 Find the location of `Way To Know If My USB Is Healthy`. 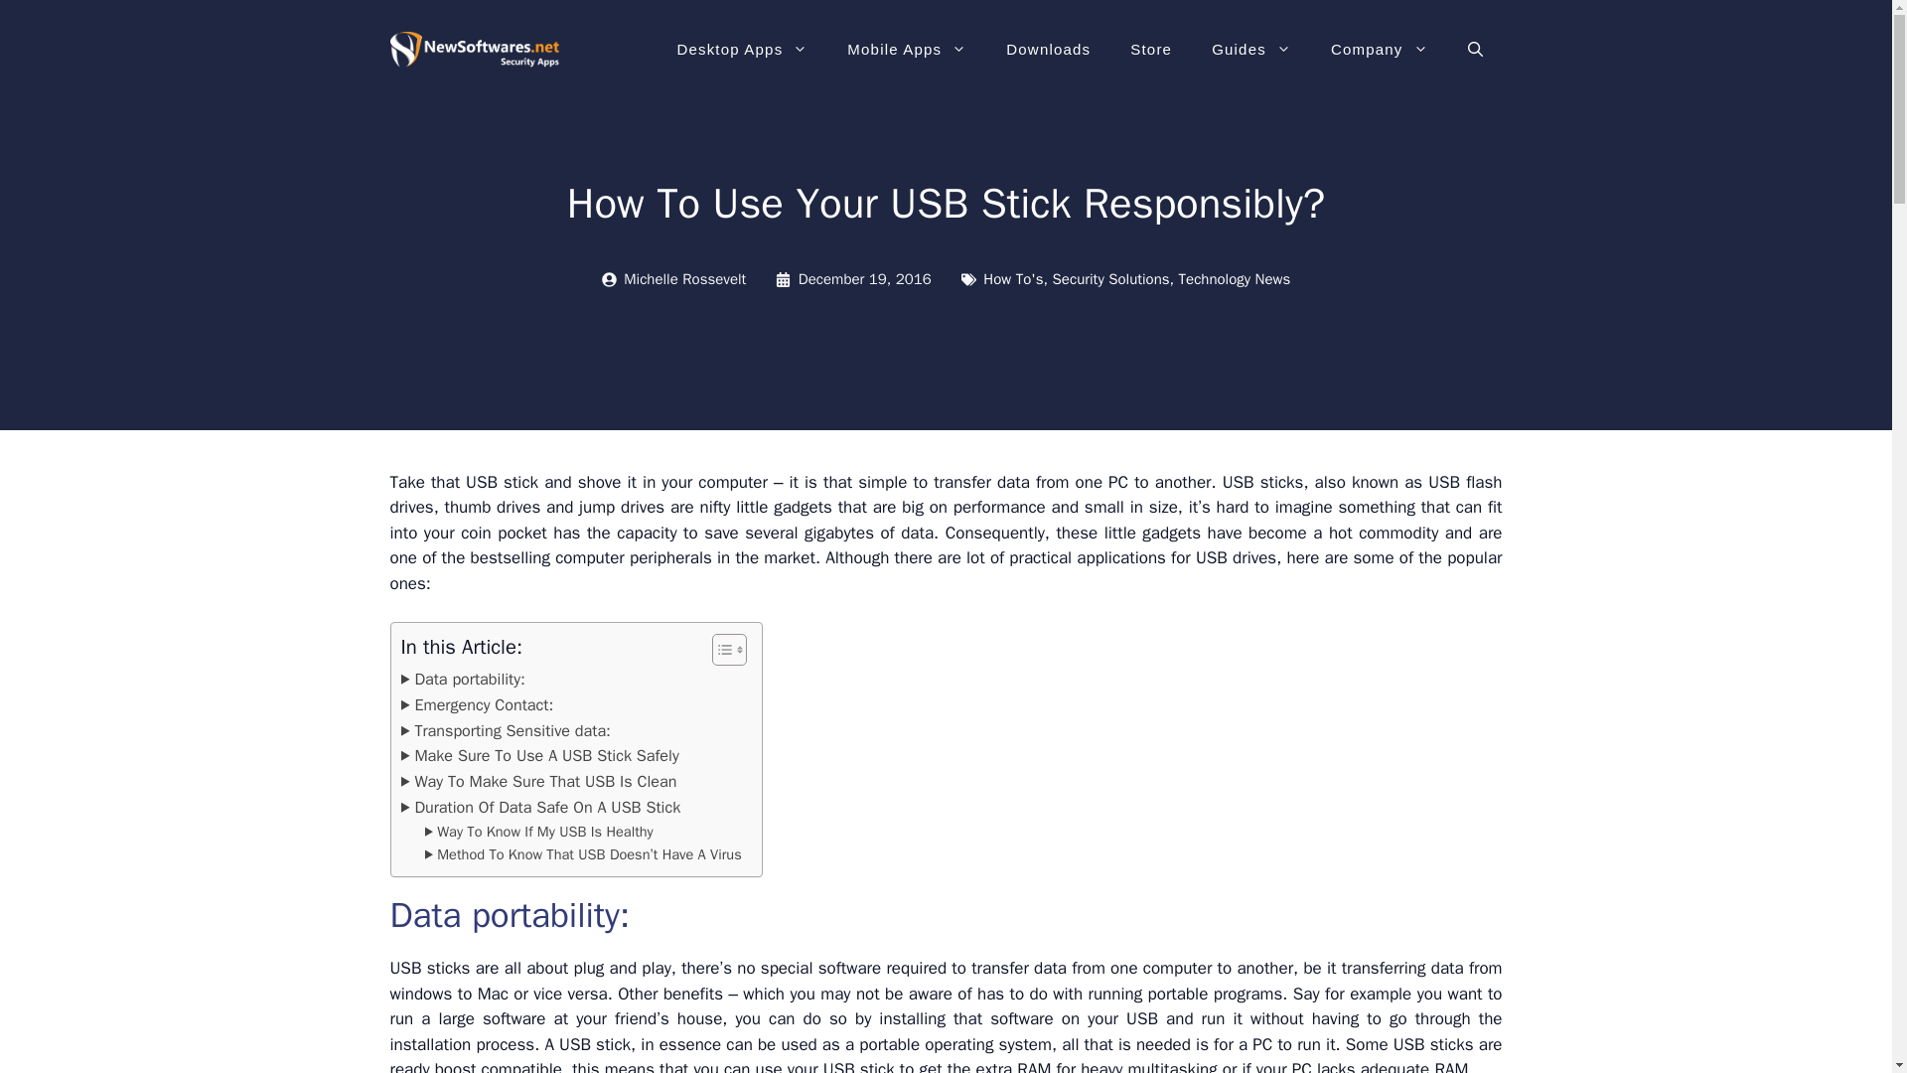

Way To Know If My USB Is Healthy is located at coordinates (539, 832).